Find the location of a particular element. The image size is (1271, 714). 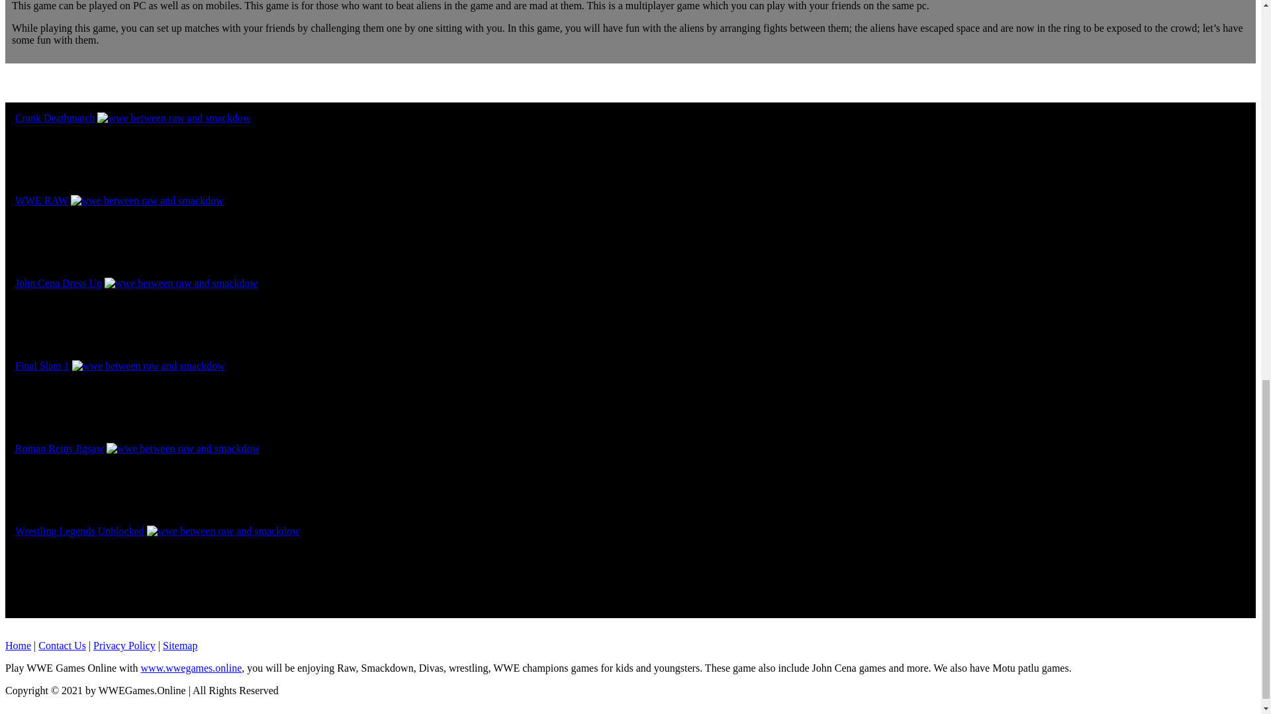

Privacy Policy is located at coordinates (124, 645).